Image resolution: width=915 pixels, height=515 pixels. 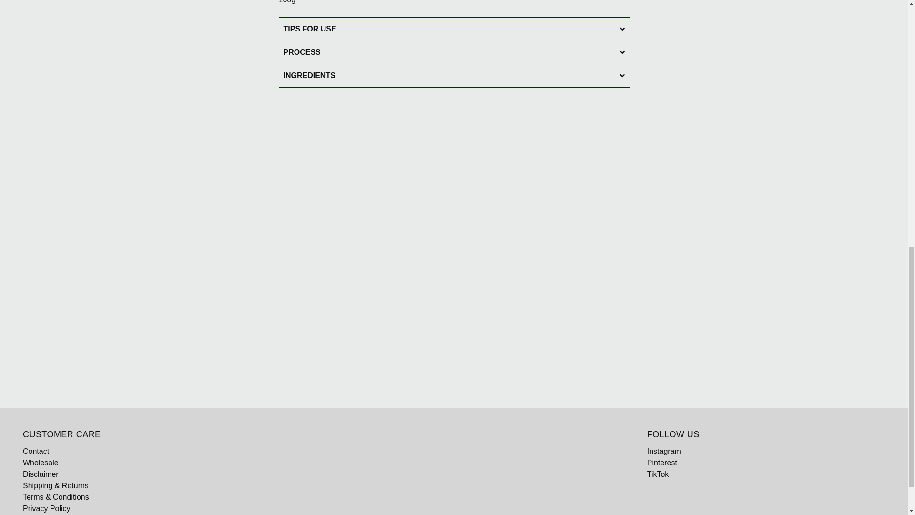 What do you see at coordinates (663, 451) in the screenshot?
I see `Instagram` at bounding box center [663, 451].